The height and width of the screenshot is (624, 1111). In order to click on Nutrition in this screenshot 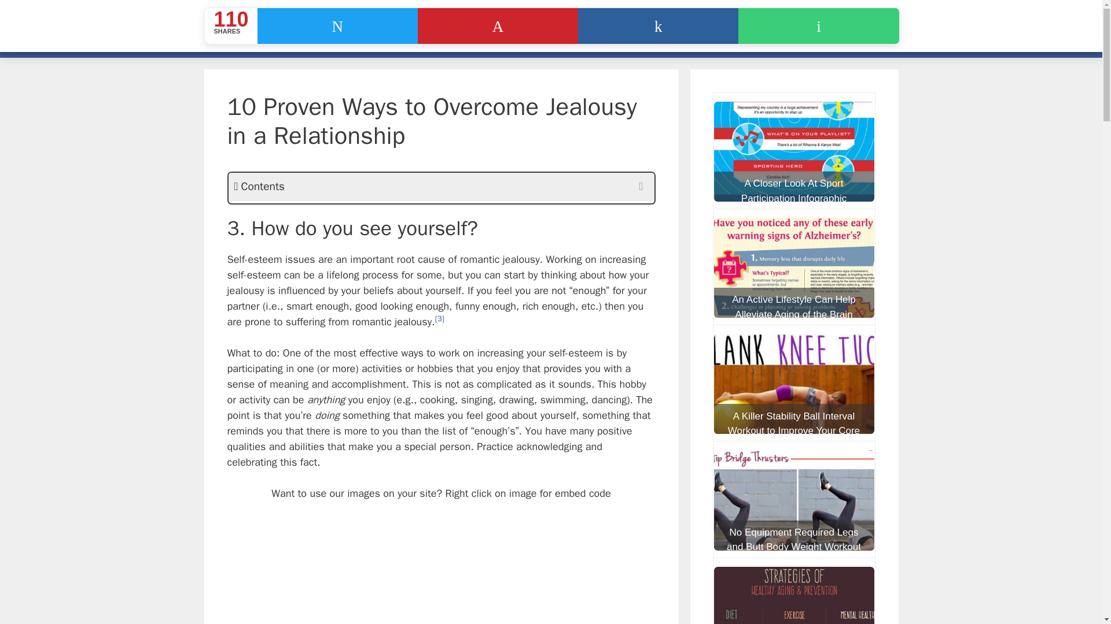, I will do `click(284, 40)`.